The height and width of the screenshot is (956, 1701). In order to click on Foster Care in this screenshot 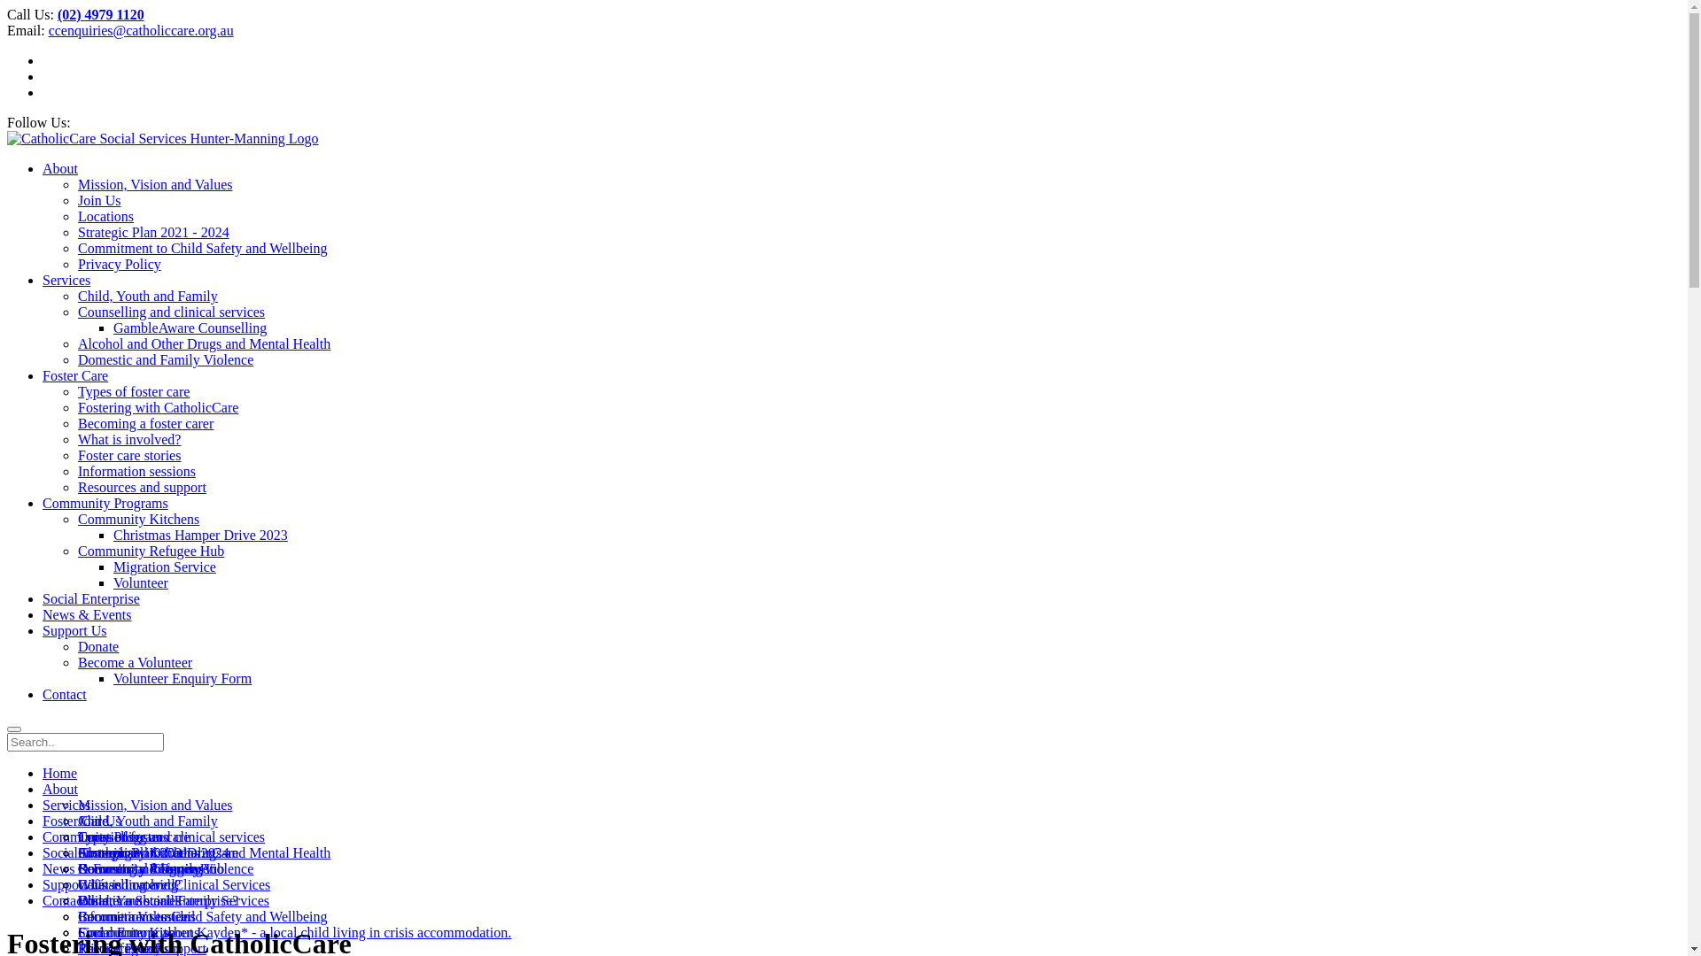, I will do `click(75, 821)`.